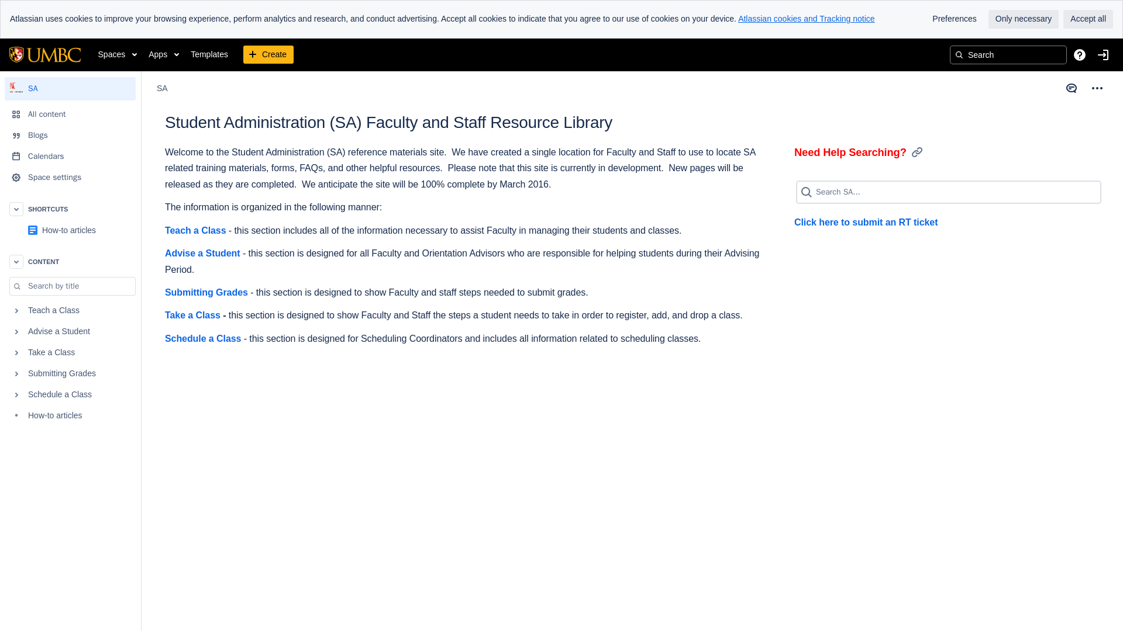 Image resolution: width=1123 pixels, height=631 pixels. Describe the element at coordinates (70, 88) in the screenshot. I see `SA` at that location.